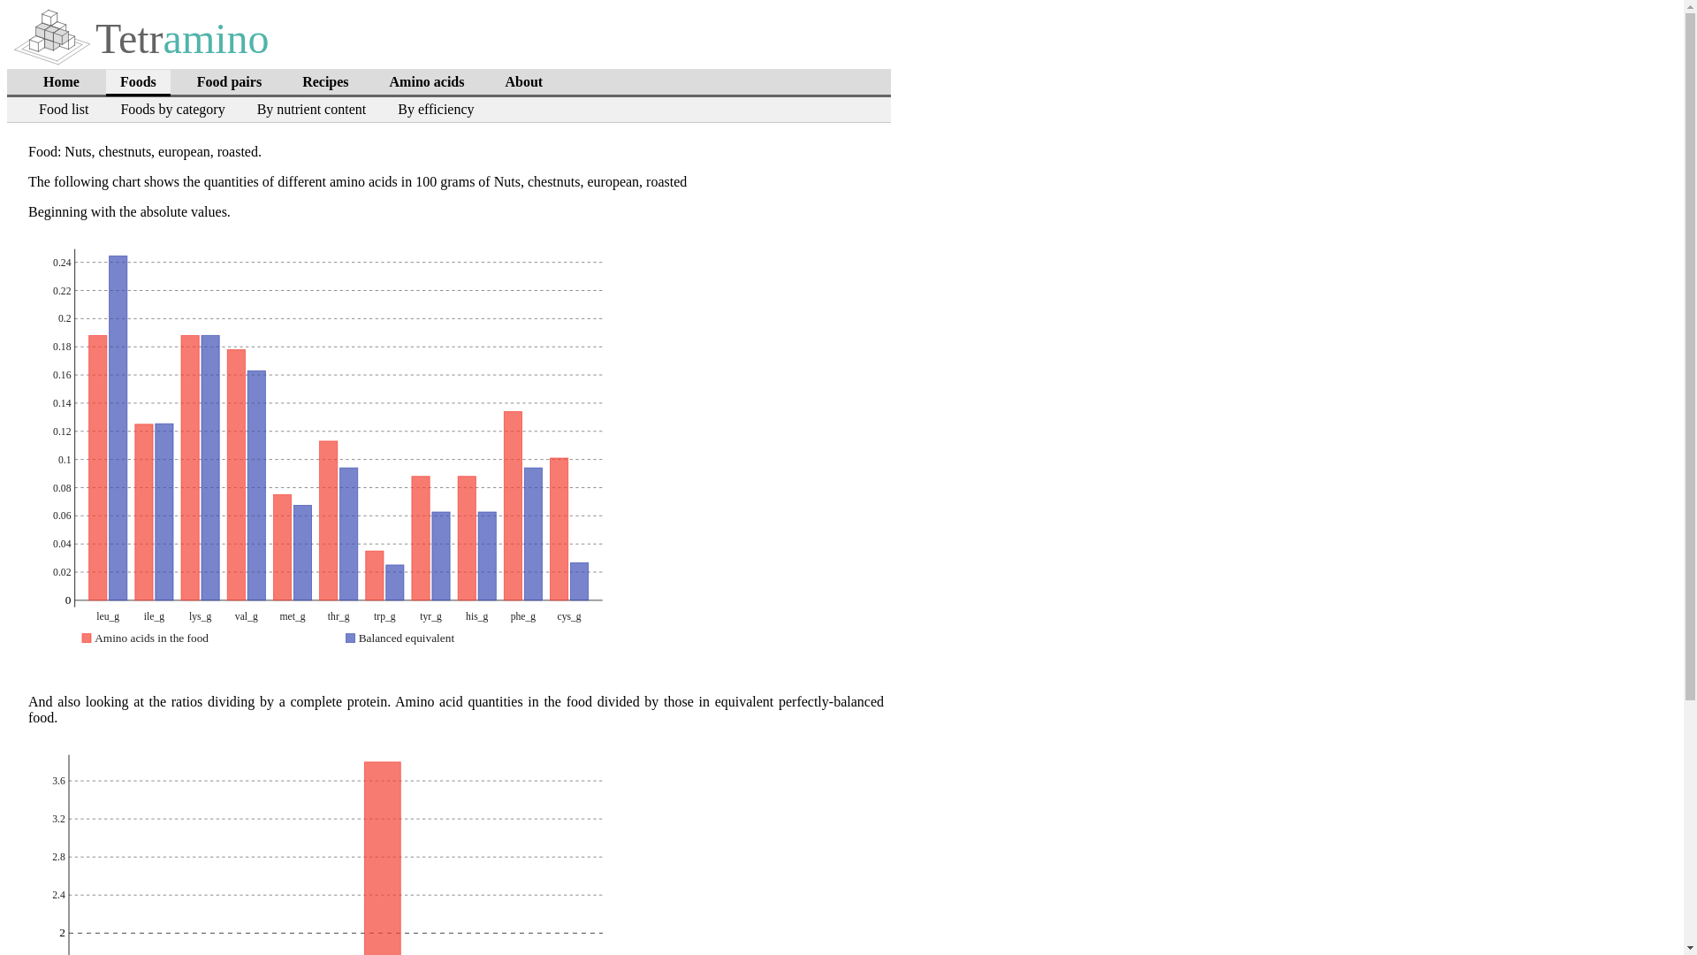 Image resolution: width=1697 pixels, height=955 pixels. I want to click on Food list, so click(64, 110).